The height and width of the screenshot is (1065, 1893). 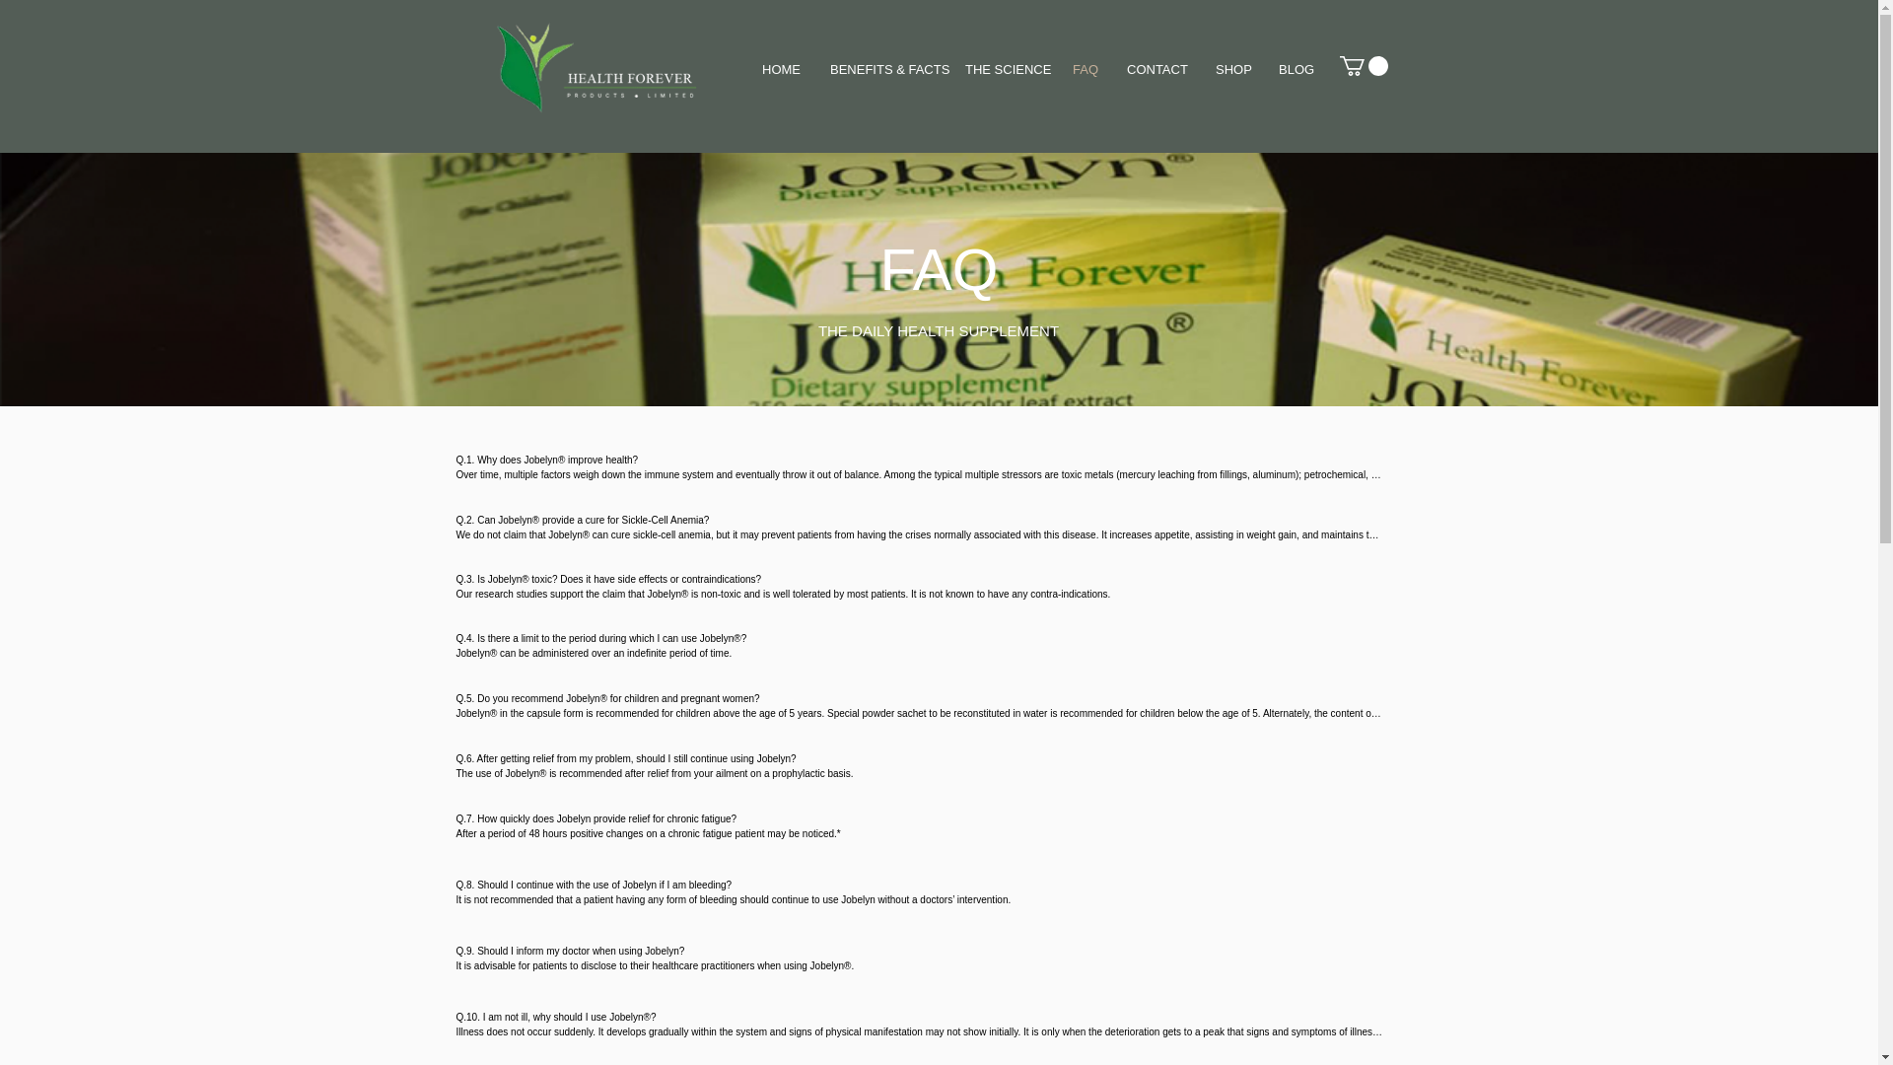 What do you see at coordinates (1004, 70) in the screenshot?
I see `THE SCIENCE` at bounding box center [1004, 70].